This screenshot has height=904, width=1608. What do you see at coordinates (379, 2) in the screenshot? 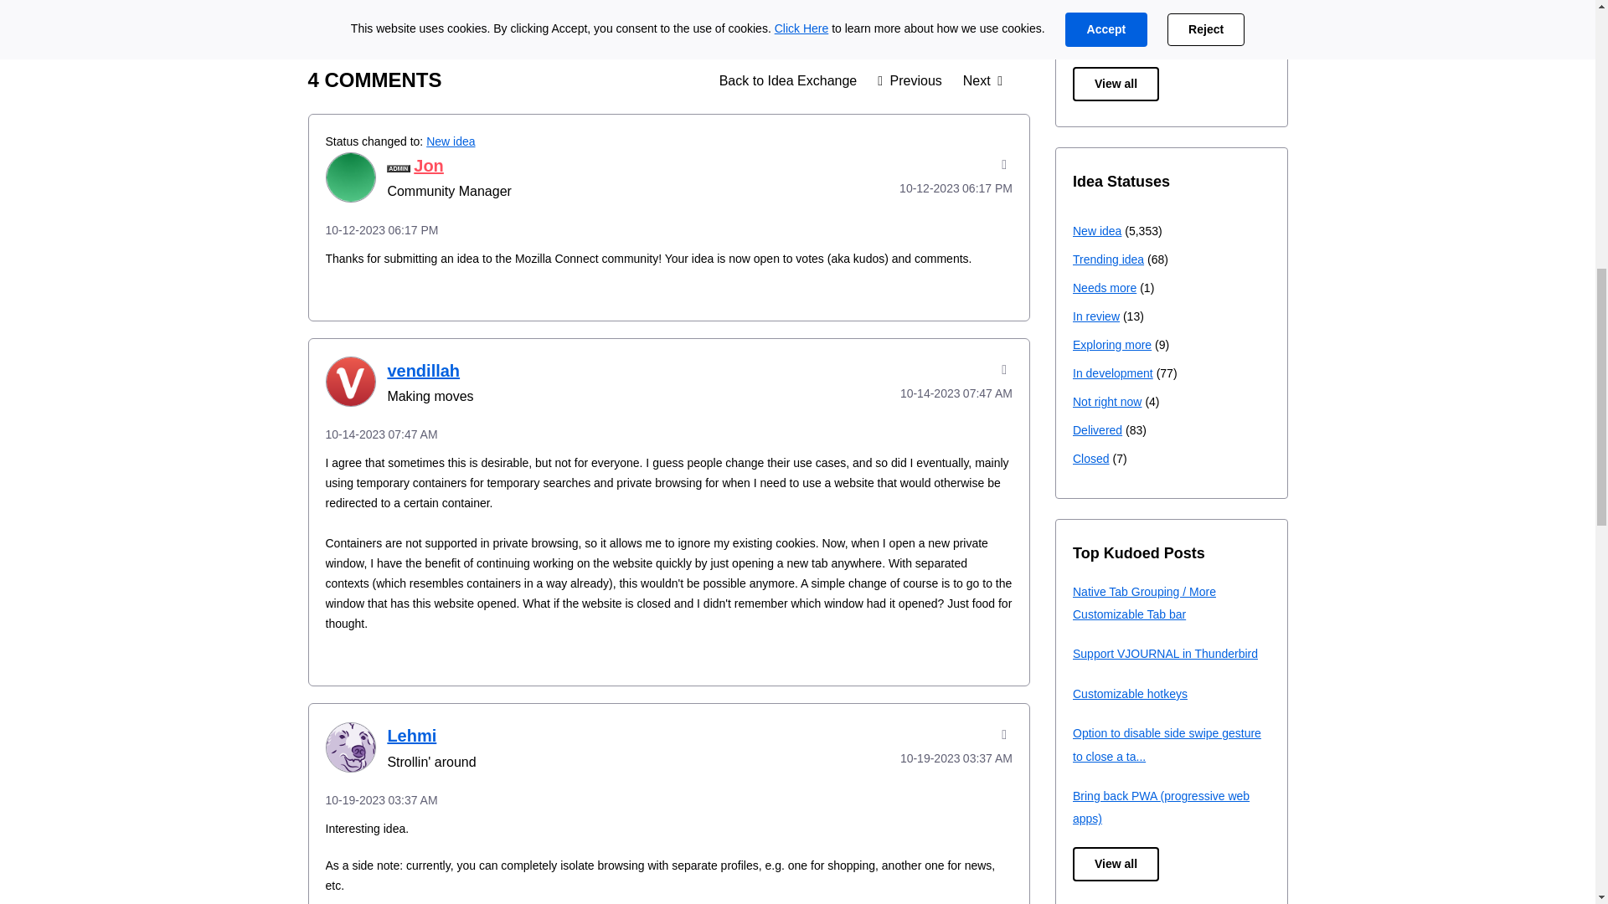
I see `Click here to see who gave kudos to this post.` at bounding box center [379, 2].